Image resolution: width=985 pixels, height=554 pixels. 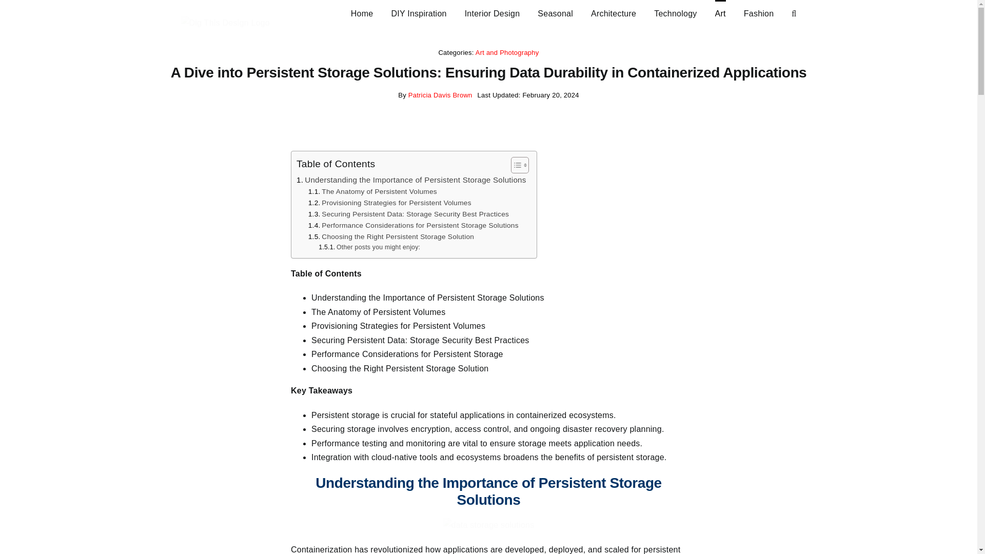 What do you see at coordinates (493, 12) in the screenshot?
I see `interior-design` at bounding box center [493, 12].